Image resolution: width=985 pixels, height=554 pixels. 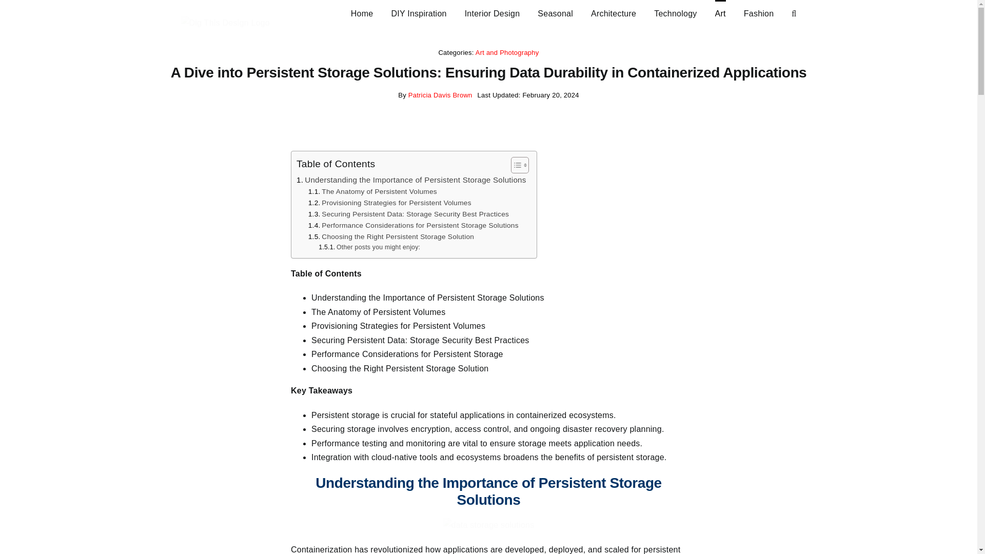 What do you see at coordinates (493, 12) in the screenshot?
I see `interior-design` at bounding box center [493, 12].